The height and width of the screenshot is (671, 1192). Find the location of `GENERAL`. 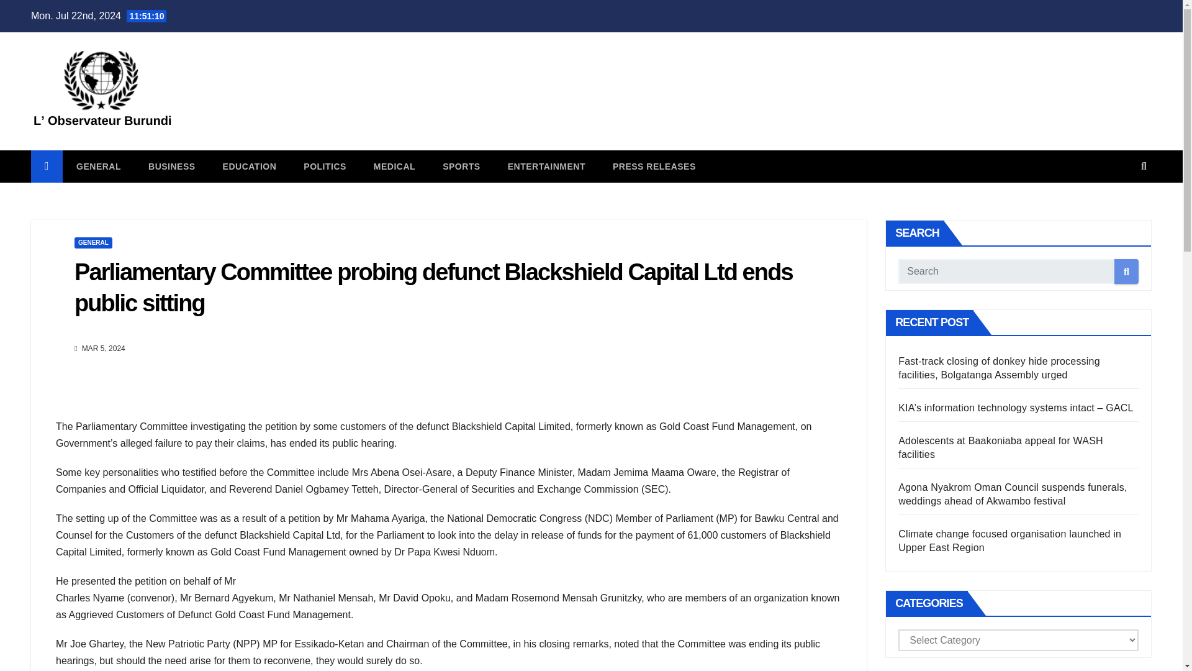

GENERAL is located at coordinates (93, 242).